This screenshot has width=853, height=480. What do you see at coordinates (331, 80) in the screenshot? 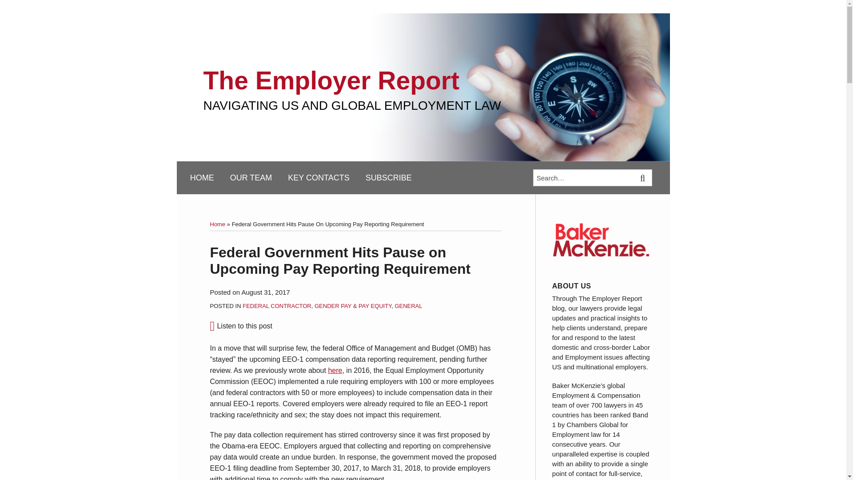
I see `The Employer Report` at bounding box center [331, 80].